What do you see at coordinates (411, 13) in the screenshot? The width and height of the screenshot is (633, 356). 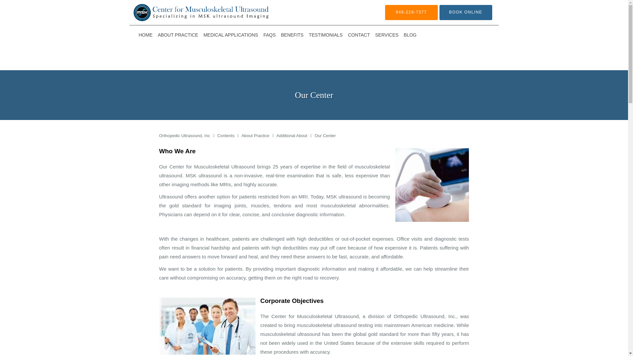 I see `949-229-7377` at bounding box center [411, 13].